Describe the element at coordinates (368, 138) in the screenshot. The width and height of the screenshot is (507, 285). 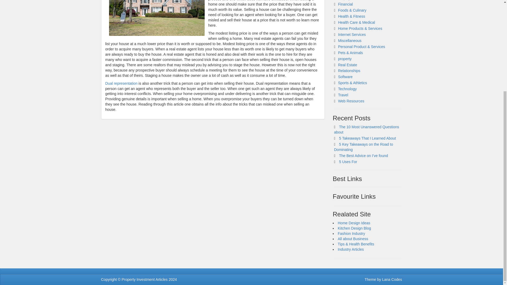
I see `5 Takeaways That I Learned About` at that location.